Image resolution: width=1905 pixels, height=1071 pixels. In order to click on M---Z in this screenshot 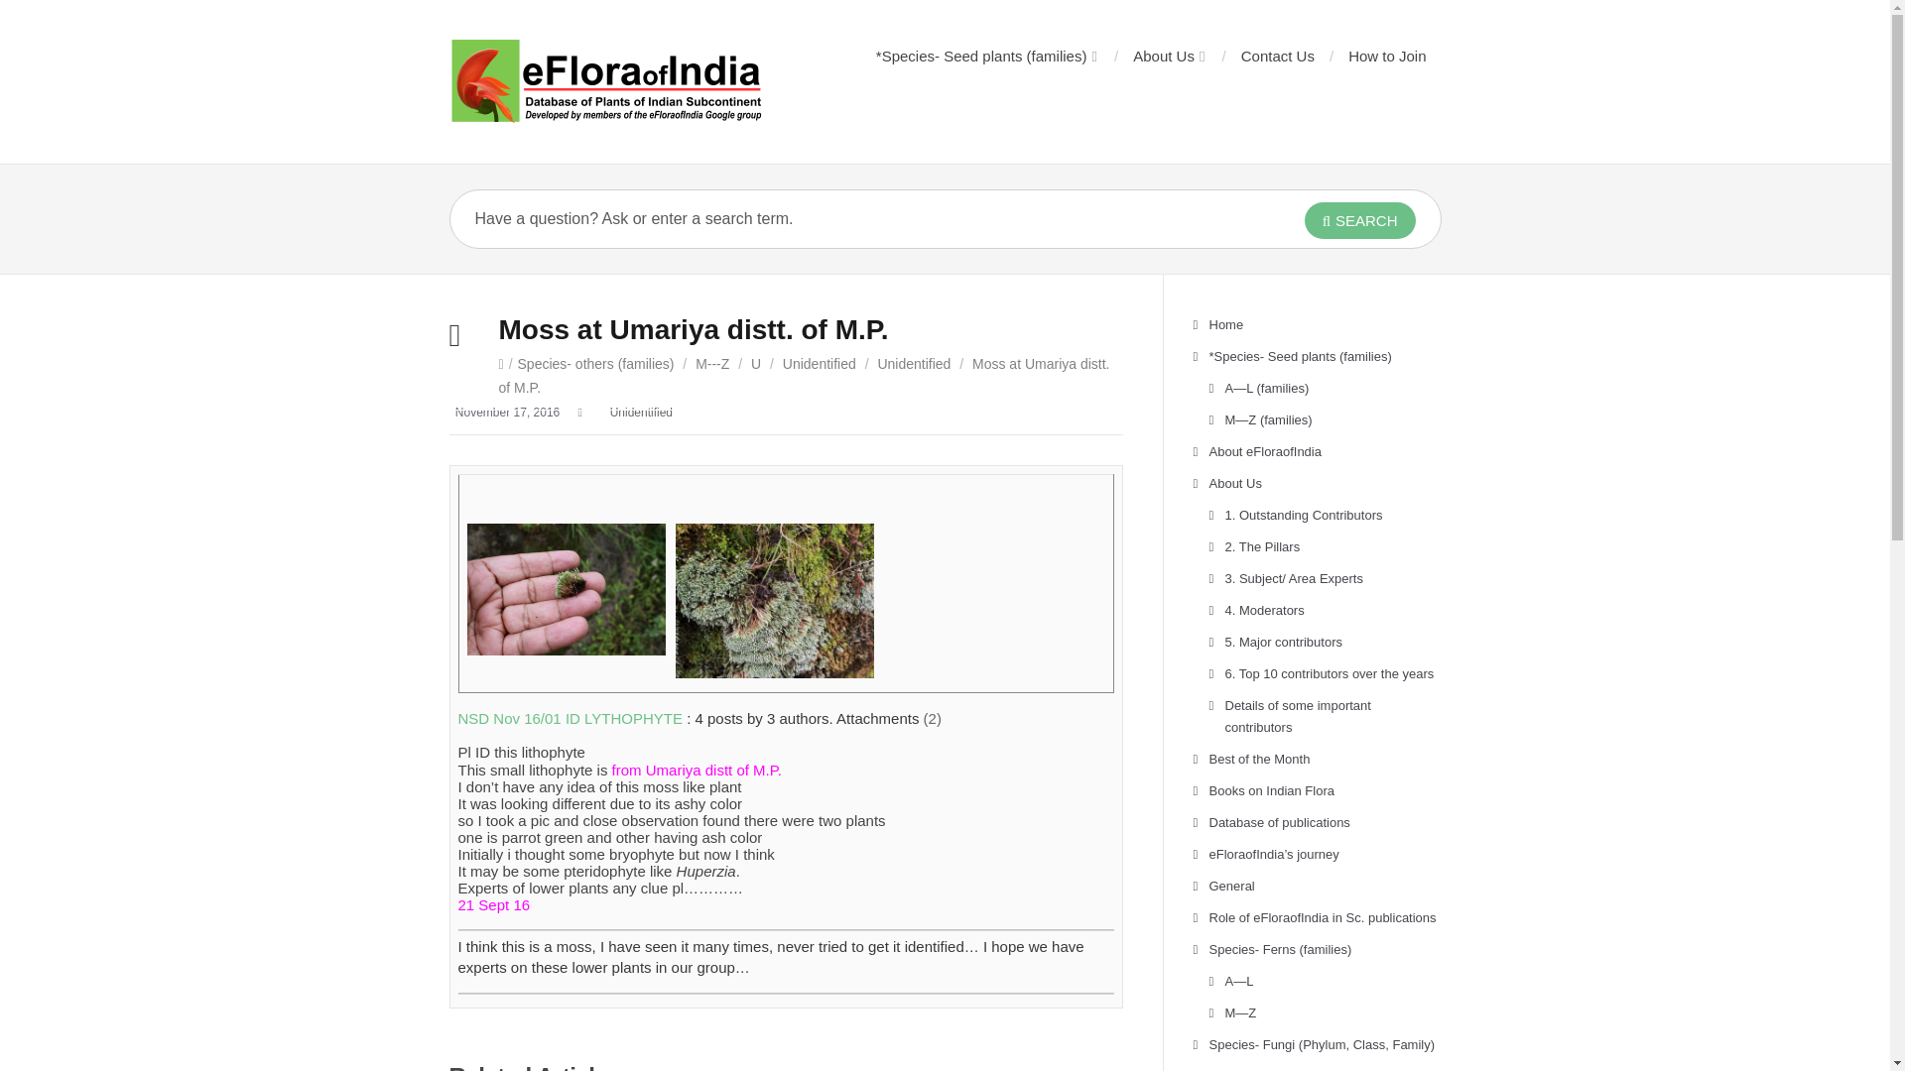, I will do `click(712, 363)`.